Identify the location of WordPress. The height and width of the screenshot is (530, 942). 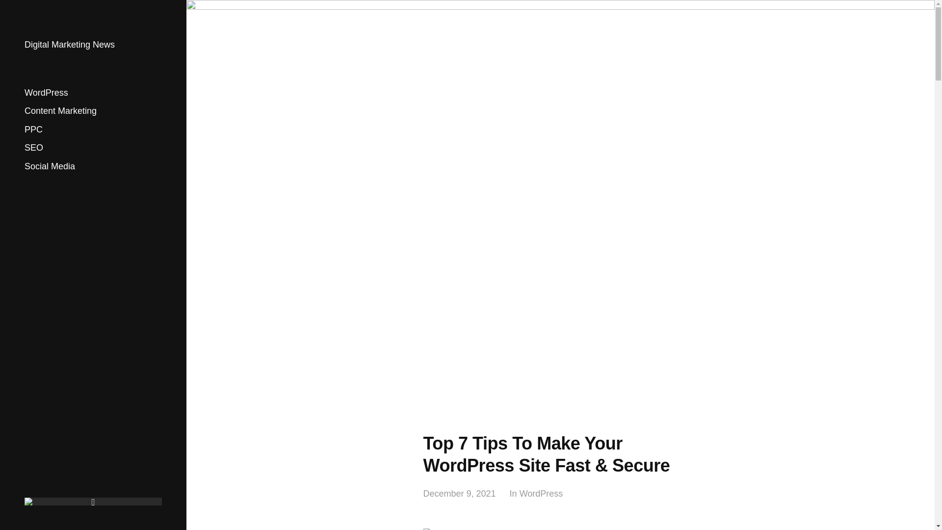
(46, 92).